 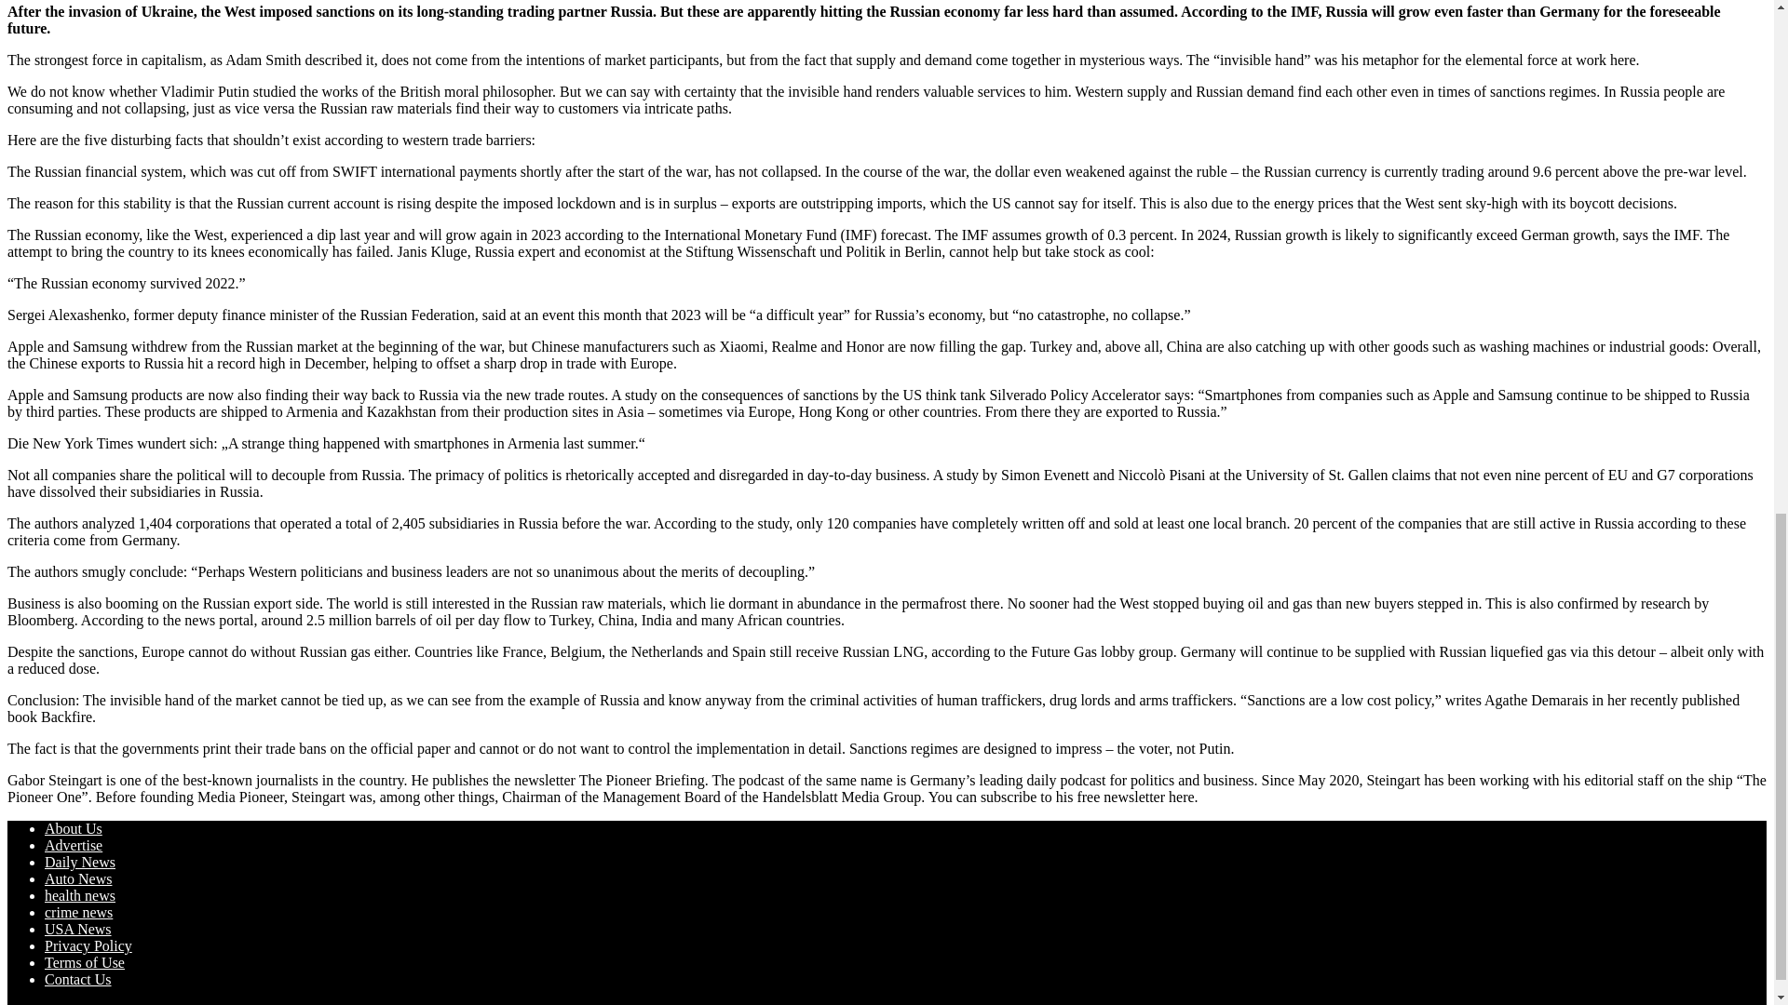 I want to click on Privacy Policy, so click(x=88, y=945).